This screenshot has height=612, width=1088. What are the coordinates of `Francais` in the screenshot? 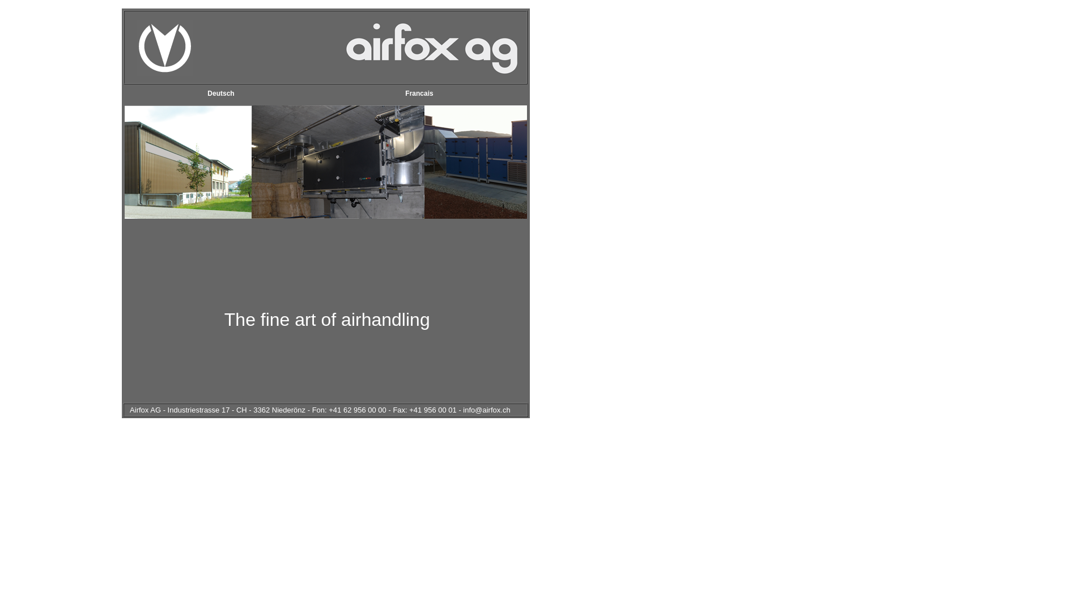 It's located at (419, 93).